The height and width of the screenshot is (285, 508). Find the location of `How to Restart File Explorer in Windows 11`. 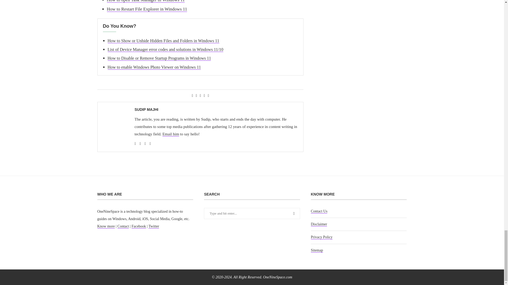

How to Restart File Explorer in Windows 11 is located at coordinates (147, 9).